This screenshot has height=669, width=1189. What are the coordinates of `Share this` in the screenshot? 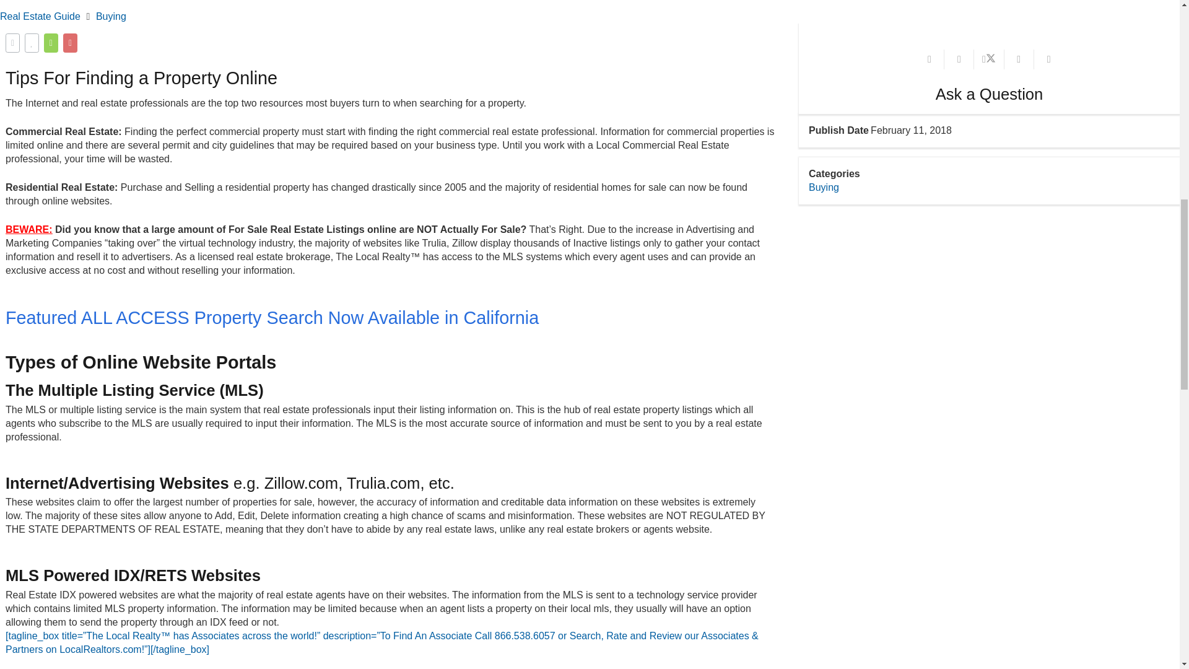 It's located at (1019, 59).